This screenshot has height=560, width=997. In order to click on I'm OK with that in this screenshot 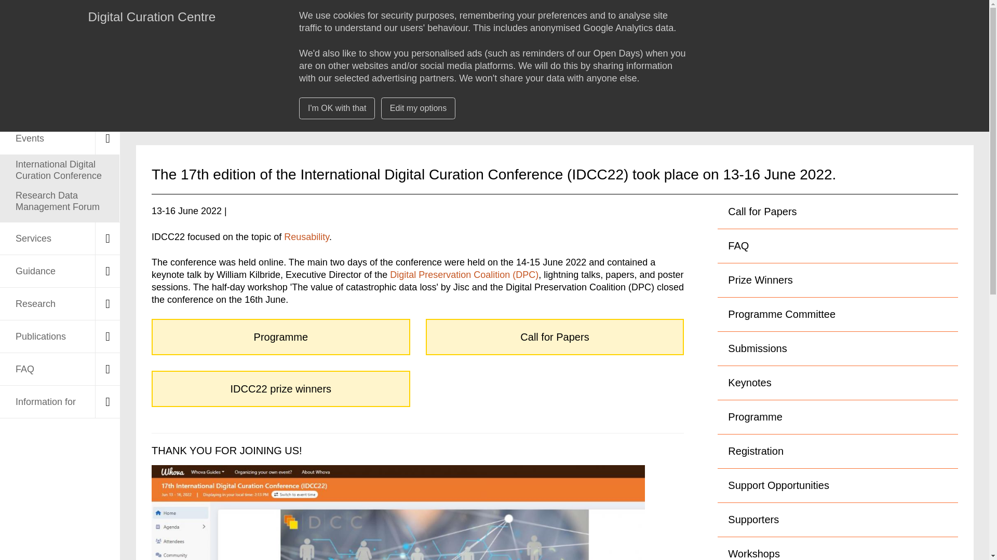, I will do `click(336, 108)`.